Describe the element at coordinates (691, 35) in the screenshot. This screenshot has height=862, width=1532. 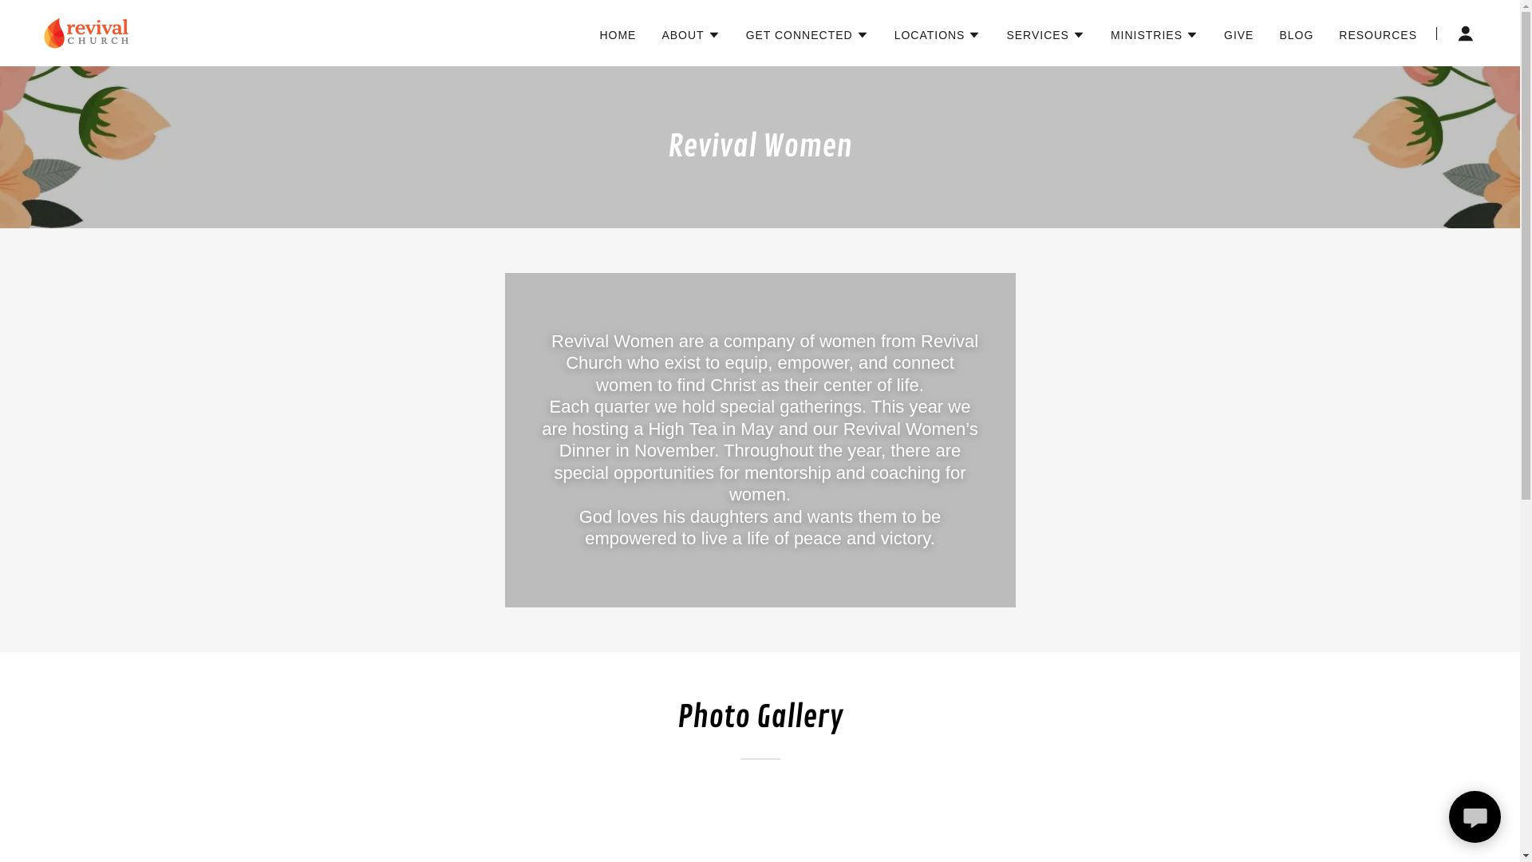
I see `ABOUT` at that location.